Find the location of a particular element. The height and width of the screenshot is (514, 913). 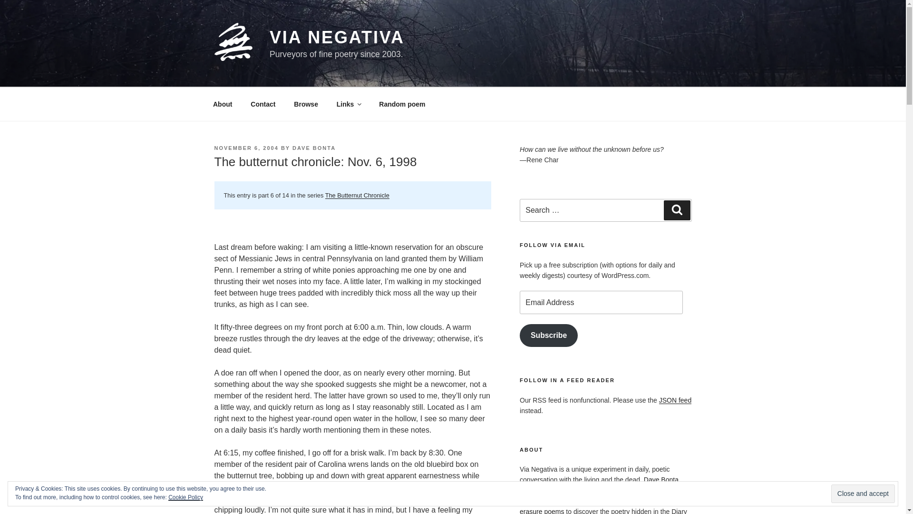

NOVEMBER 6, 2004 is located at coordinates (246, 148).